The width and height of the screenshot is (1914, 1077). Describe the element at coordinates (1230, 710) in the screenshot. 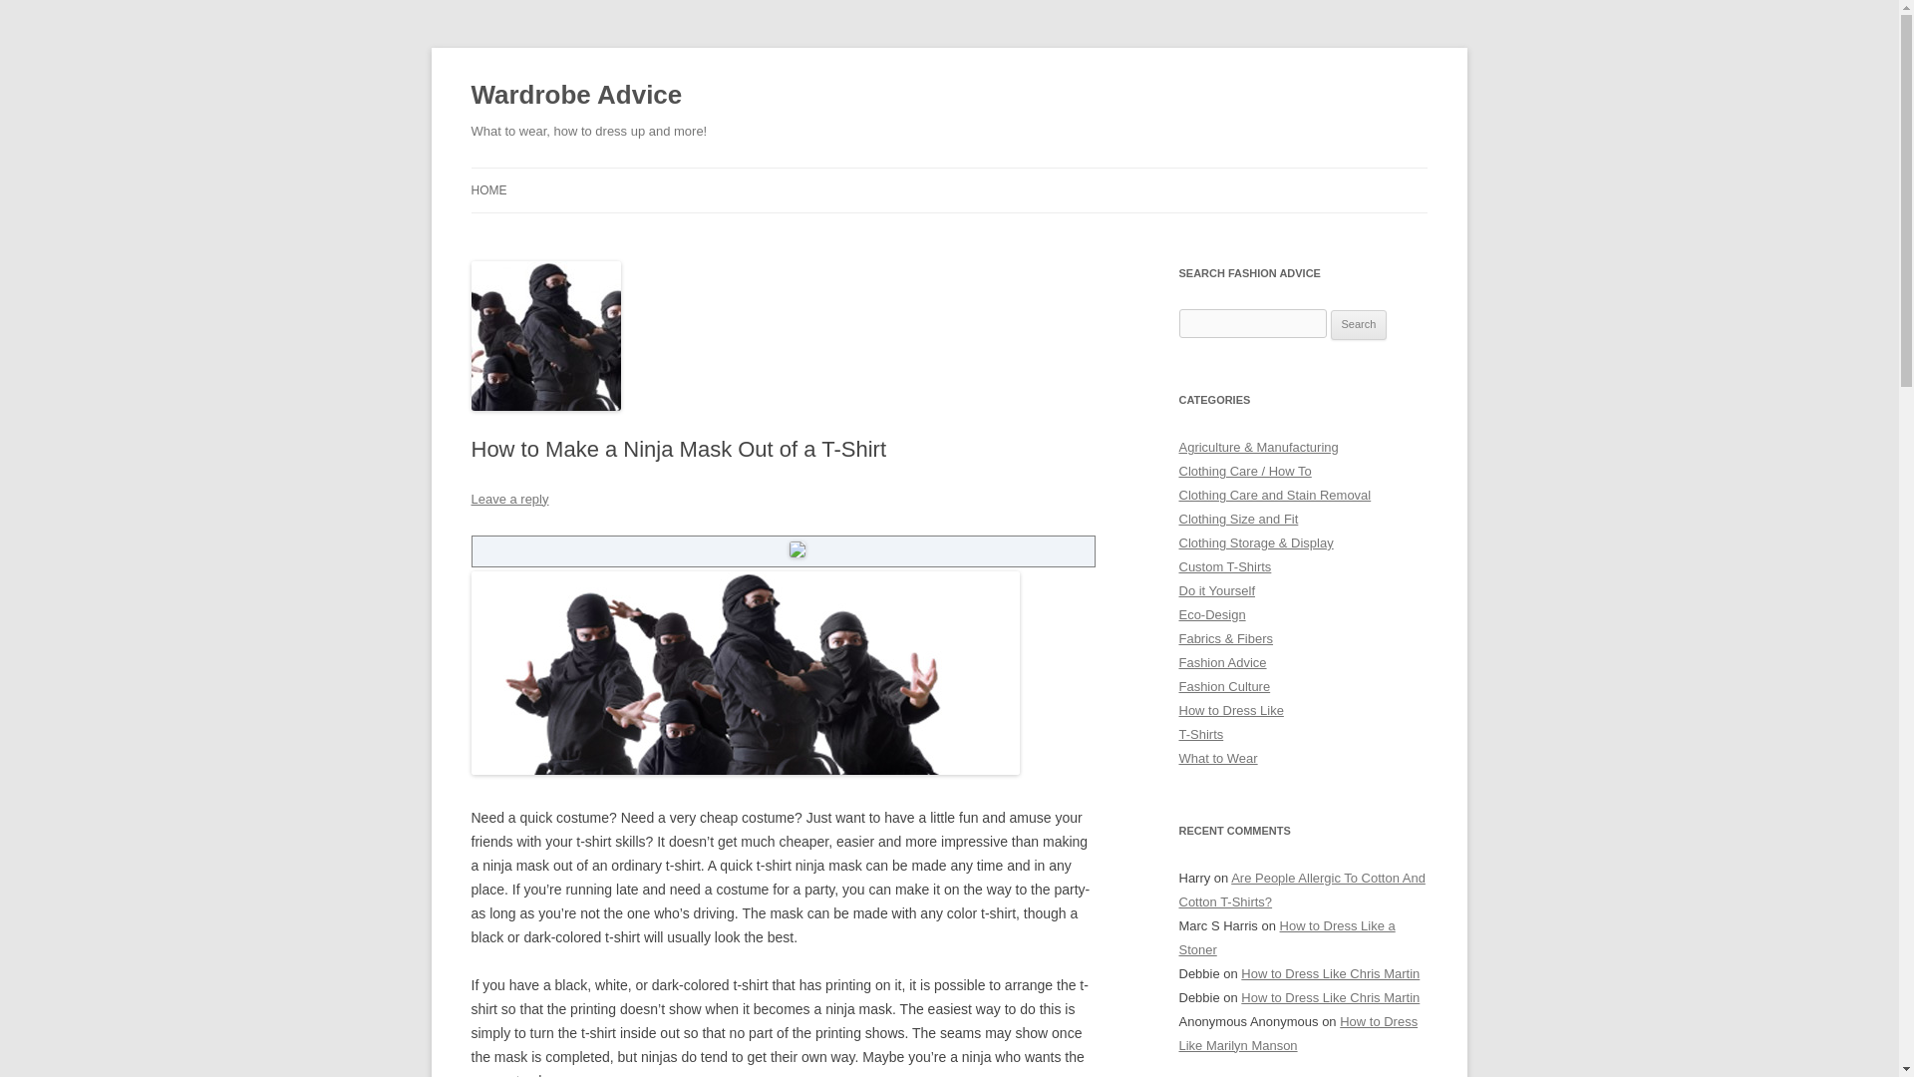

I see `How to Dress Like` at that location.